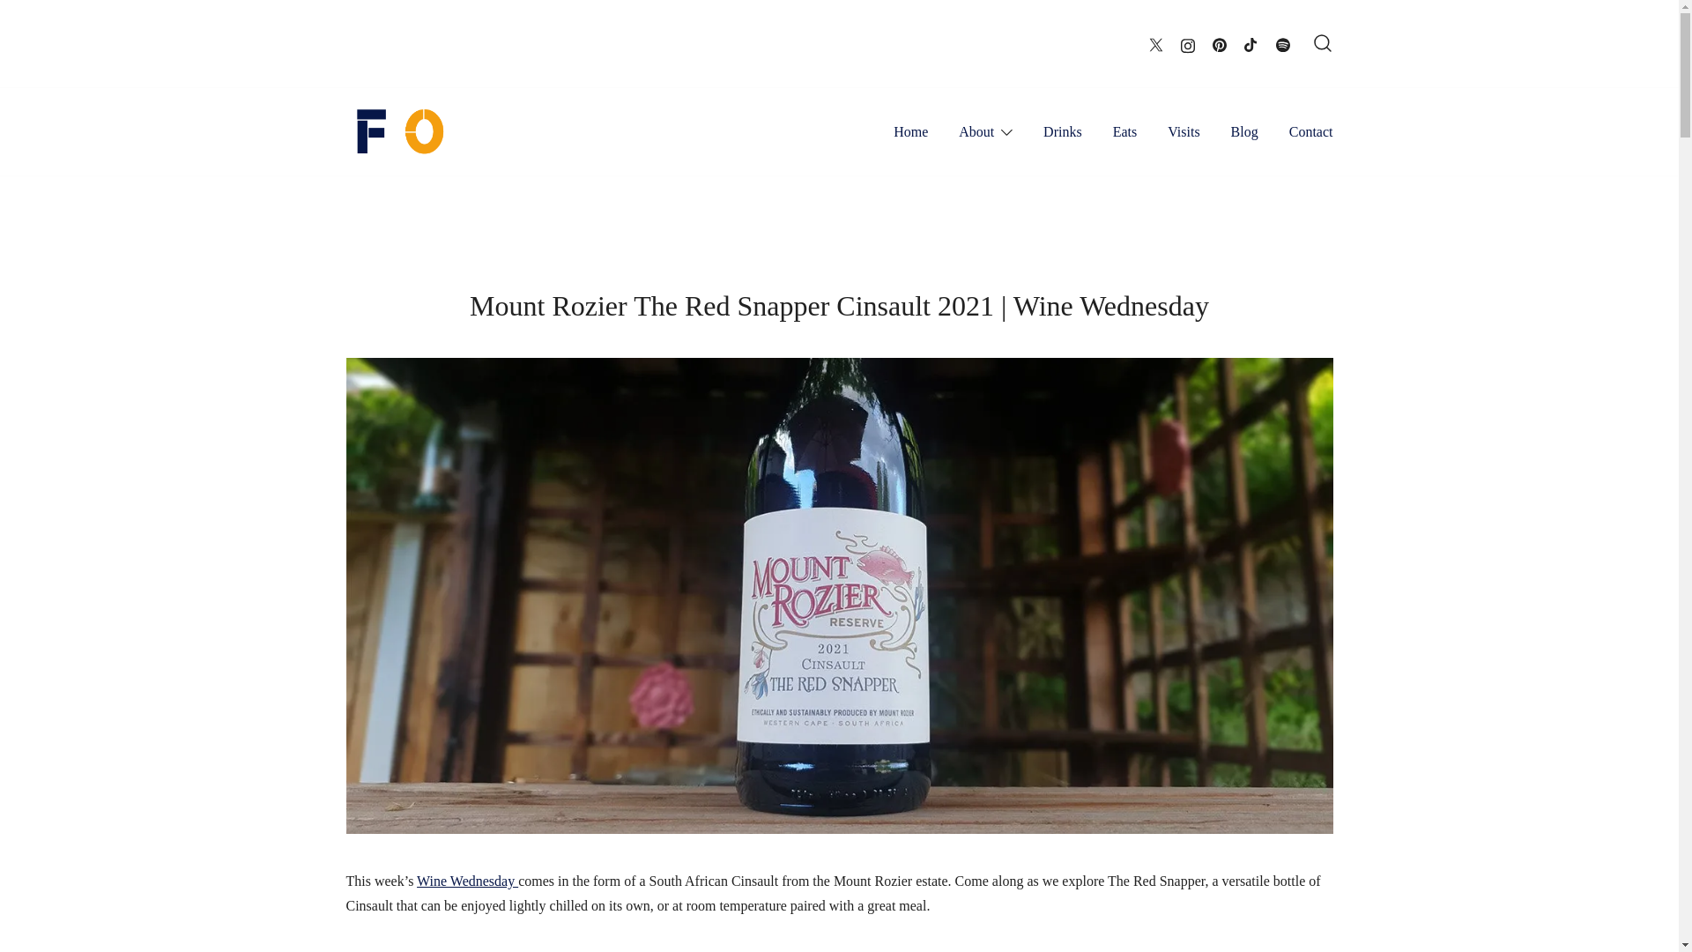  What do you see at coordinates (1282, 42) in the screenshot?
I see `Social network spotify link.` at bounding box center [1282, 42].